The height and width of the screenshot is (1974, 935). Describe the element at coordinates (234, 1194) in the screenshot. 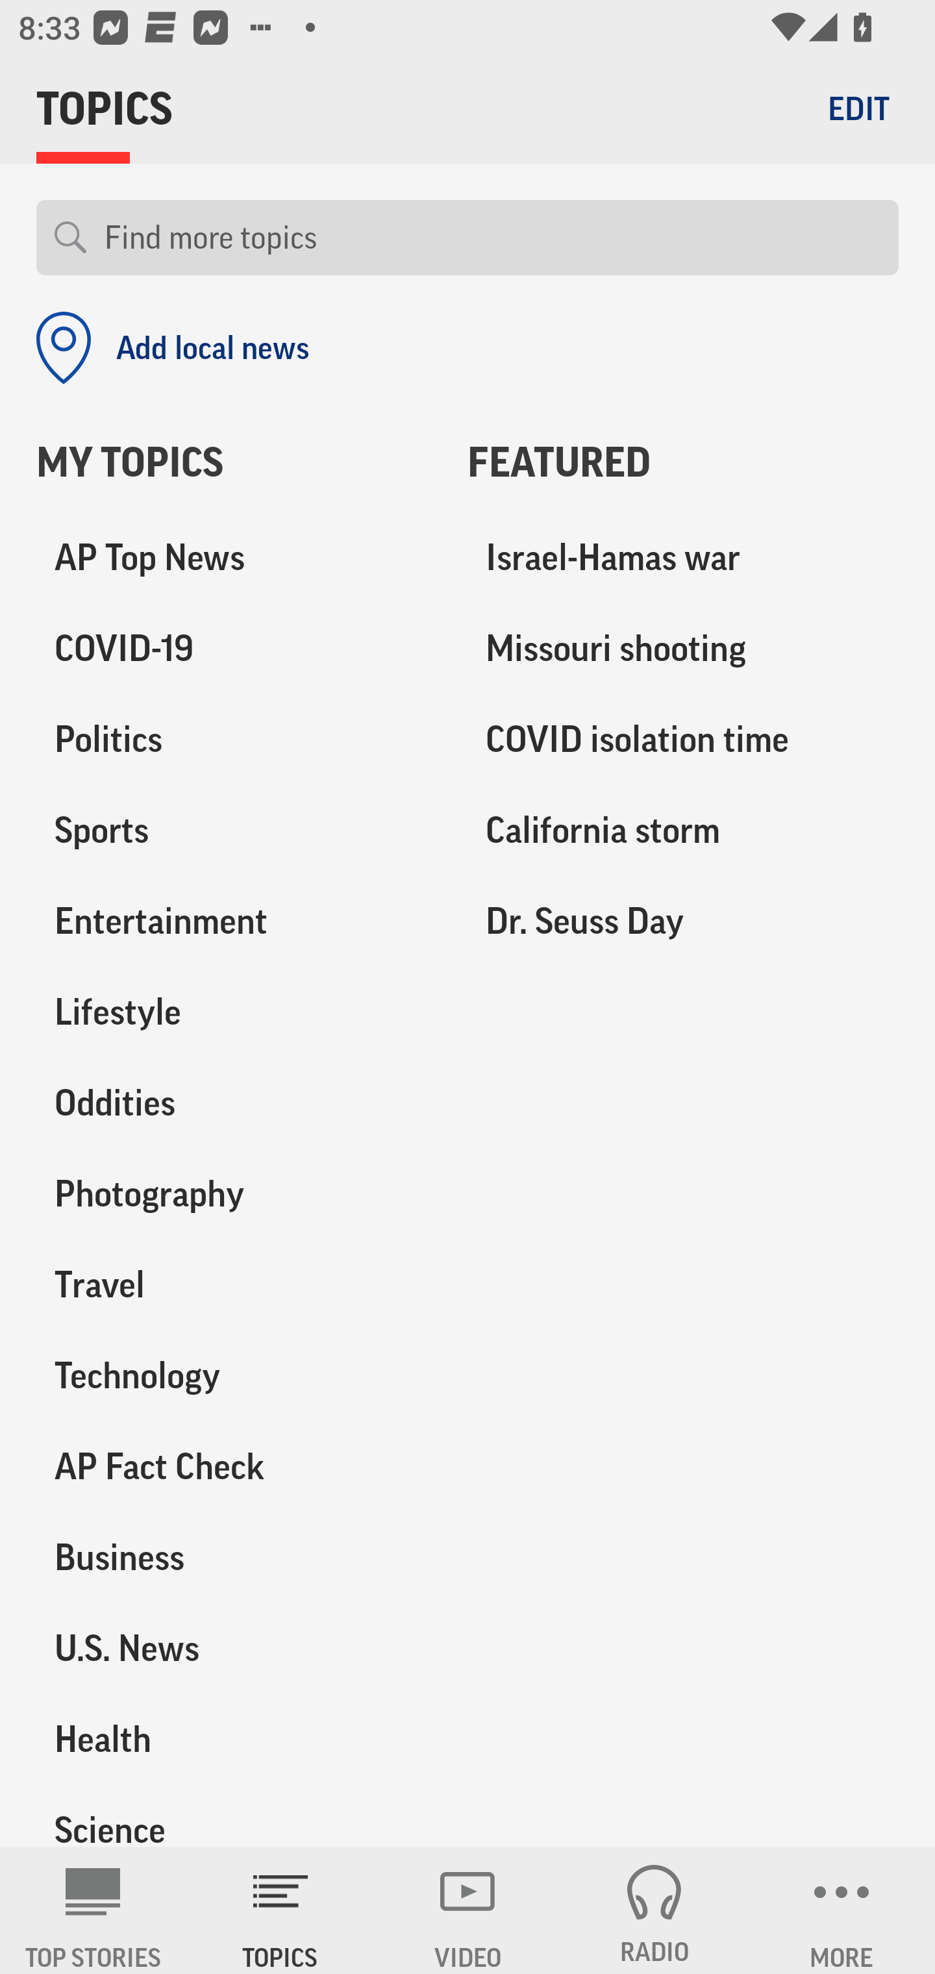

I see `Photography` at that location.